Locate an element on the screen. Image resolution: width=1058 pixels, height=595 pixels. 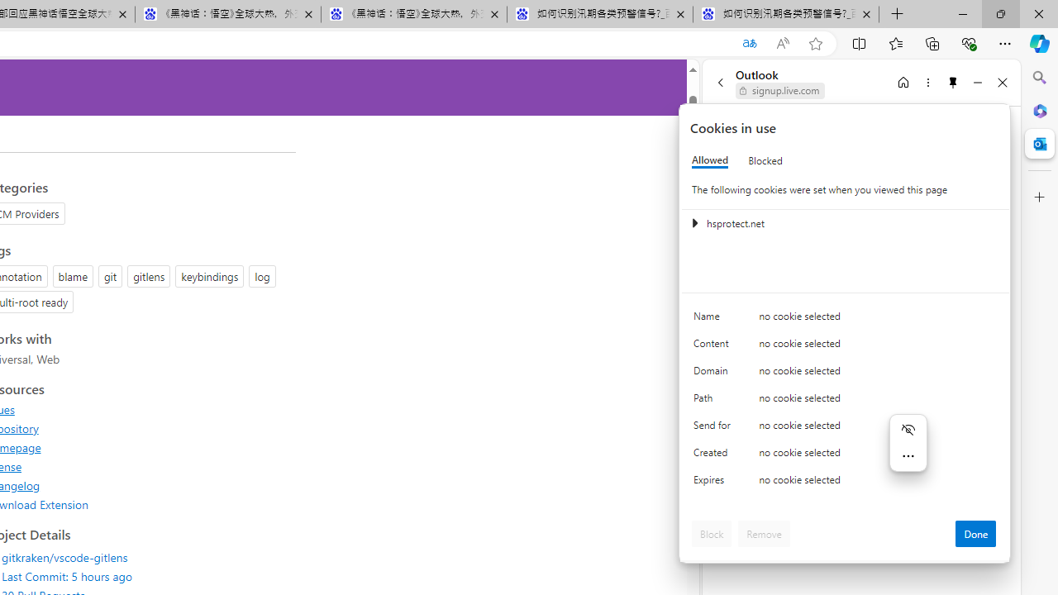
Class: c0153 c0157 c0154 is located at coordinates (846, 319).